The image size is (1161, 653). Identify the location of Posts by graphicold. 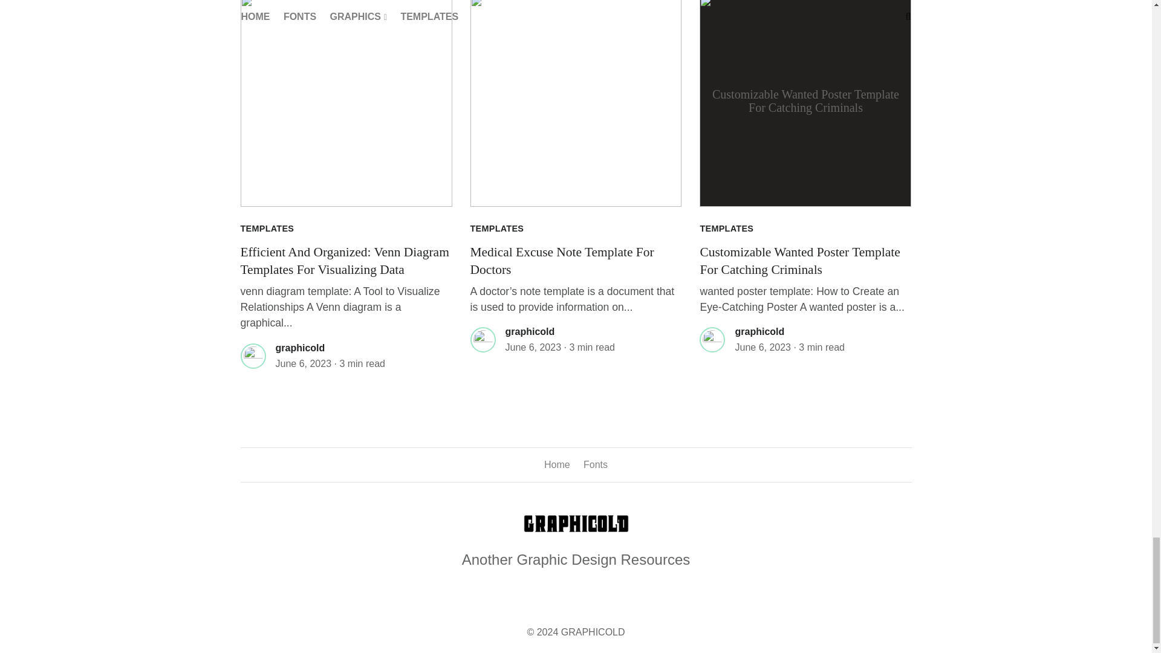
(530, 331).